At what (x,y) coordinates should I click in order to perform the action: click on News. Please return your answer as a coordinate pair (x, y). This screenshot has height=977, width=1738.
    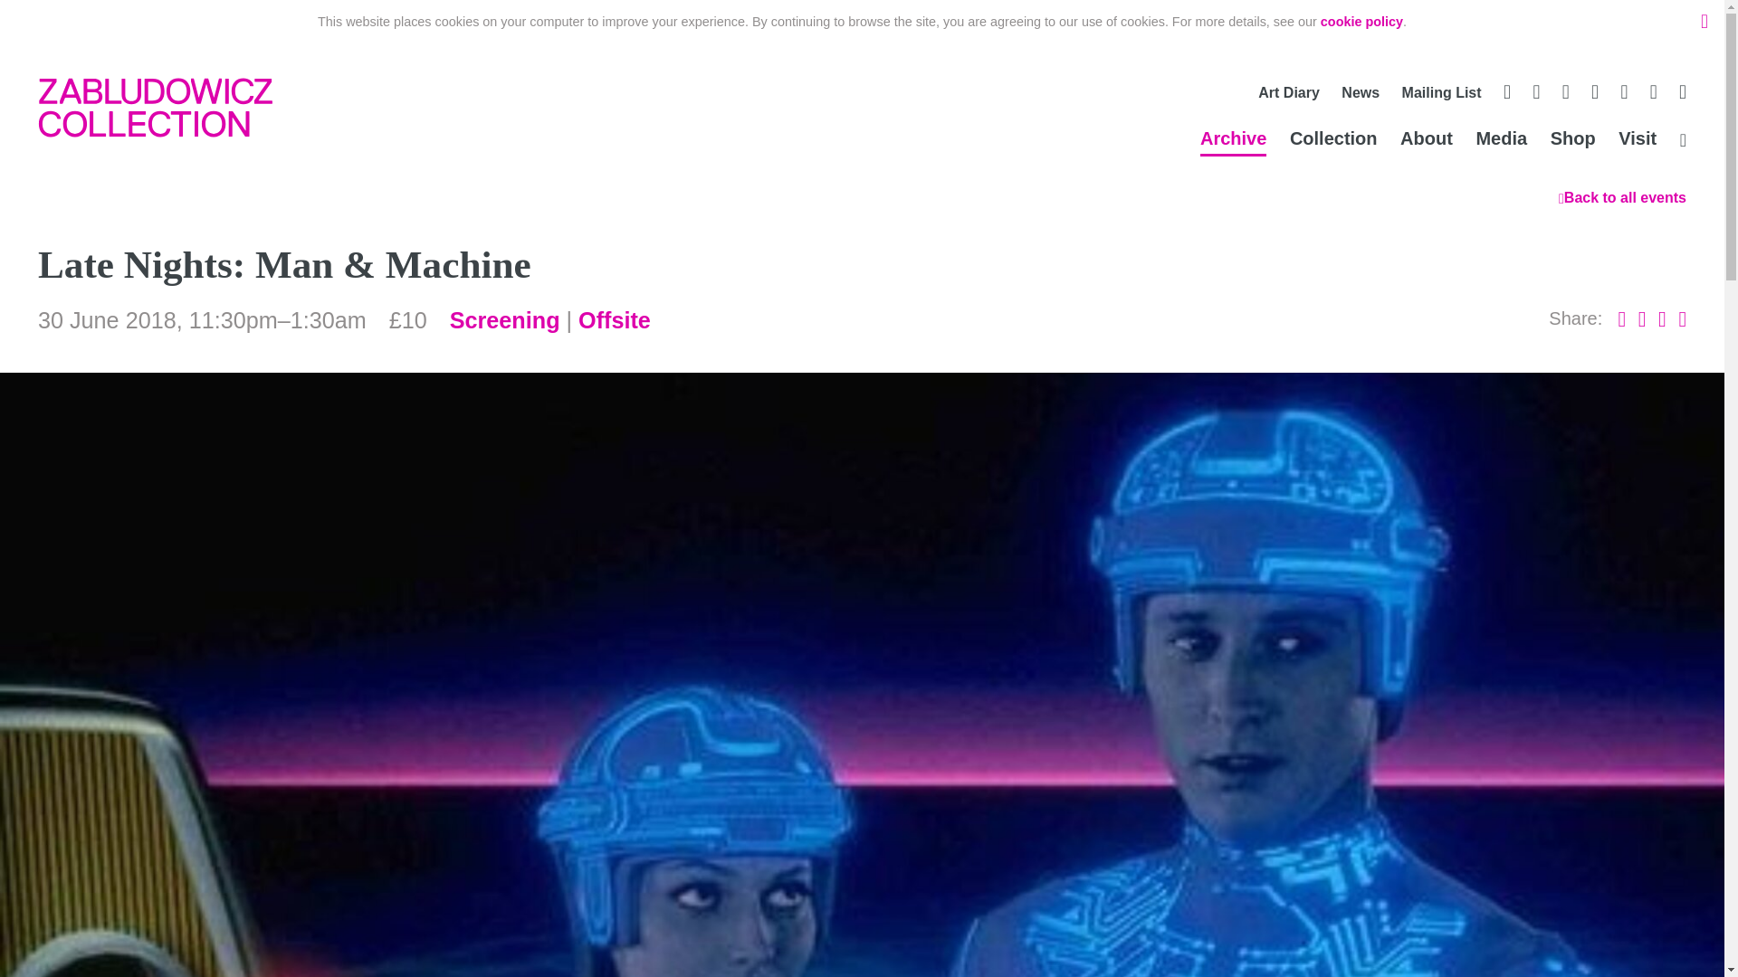
    Looking at the image, I should click on (1361, 96).